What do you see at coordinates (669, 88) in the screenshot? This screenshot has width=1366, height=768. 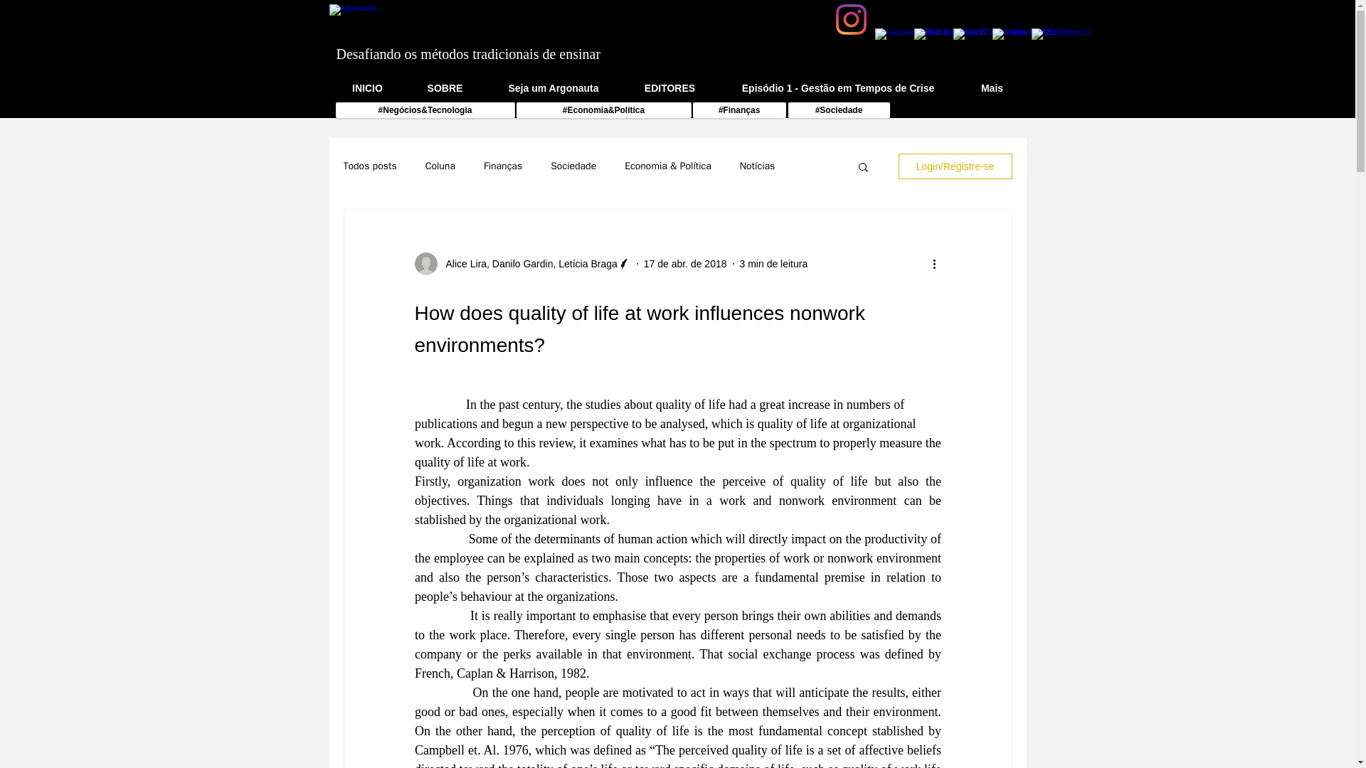 I see `EDITORES` at bounding box center [669, 88].